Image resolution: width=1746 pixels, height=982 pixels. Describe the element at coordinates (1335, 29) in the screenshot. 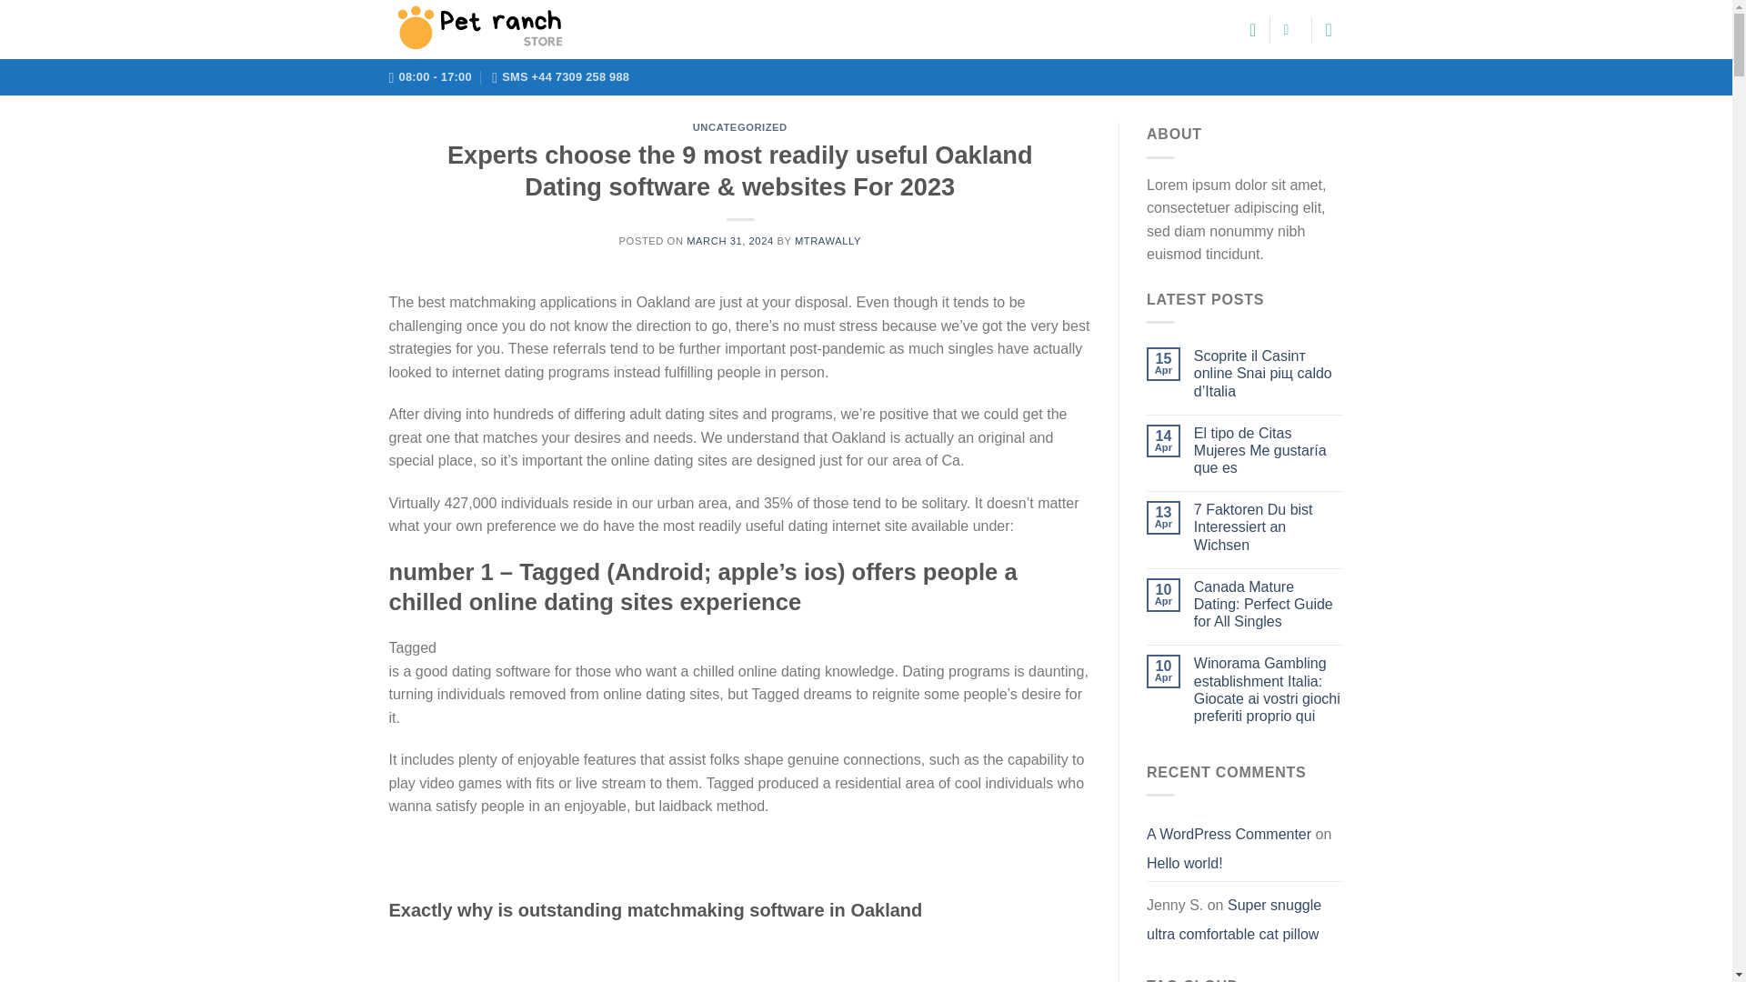

I see `Cart` at that location.